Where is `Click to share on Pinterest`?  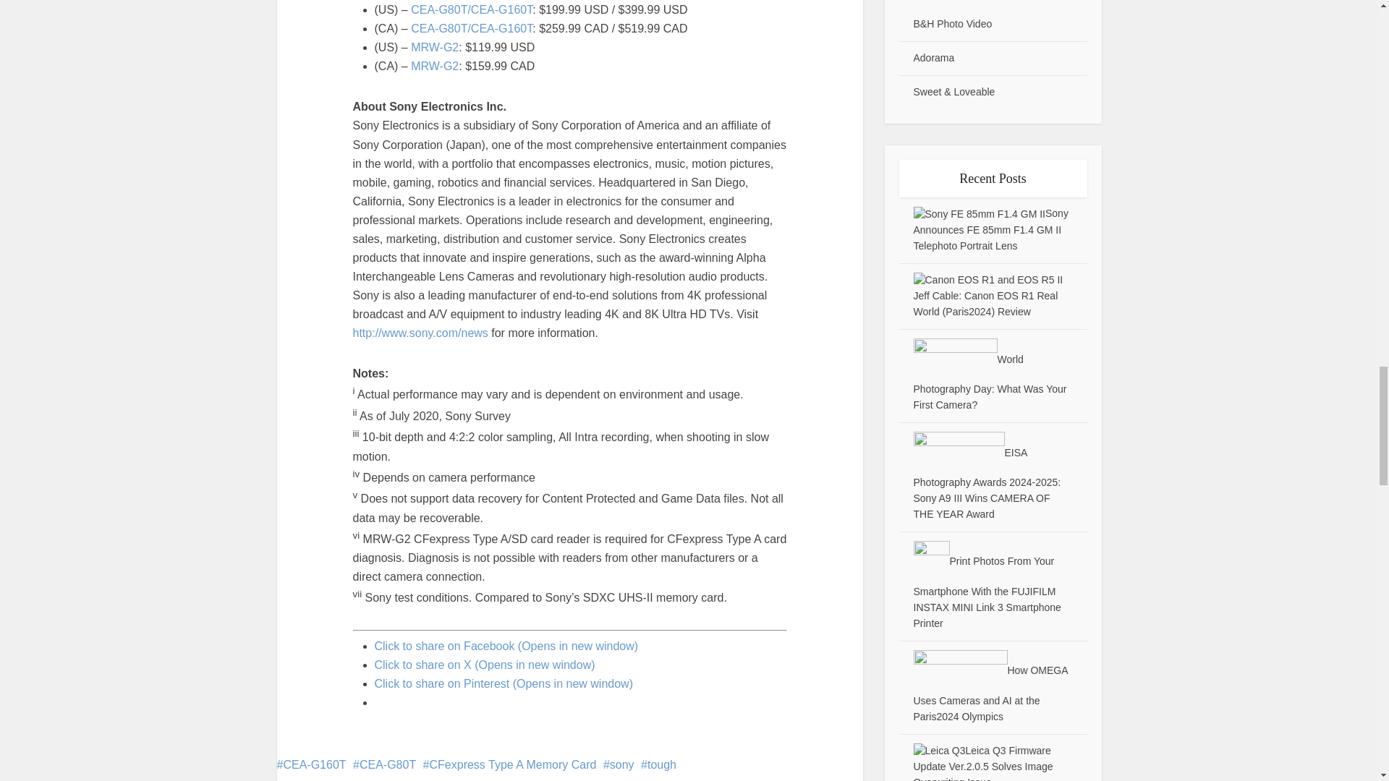
Click to share on Pinterest is located at coordinates (504, 683).